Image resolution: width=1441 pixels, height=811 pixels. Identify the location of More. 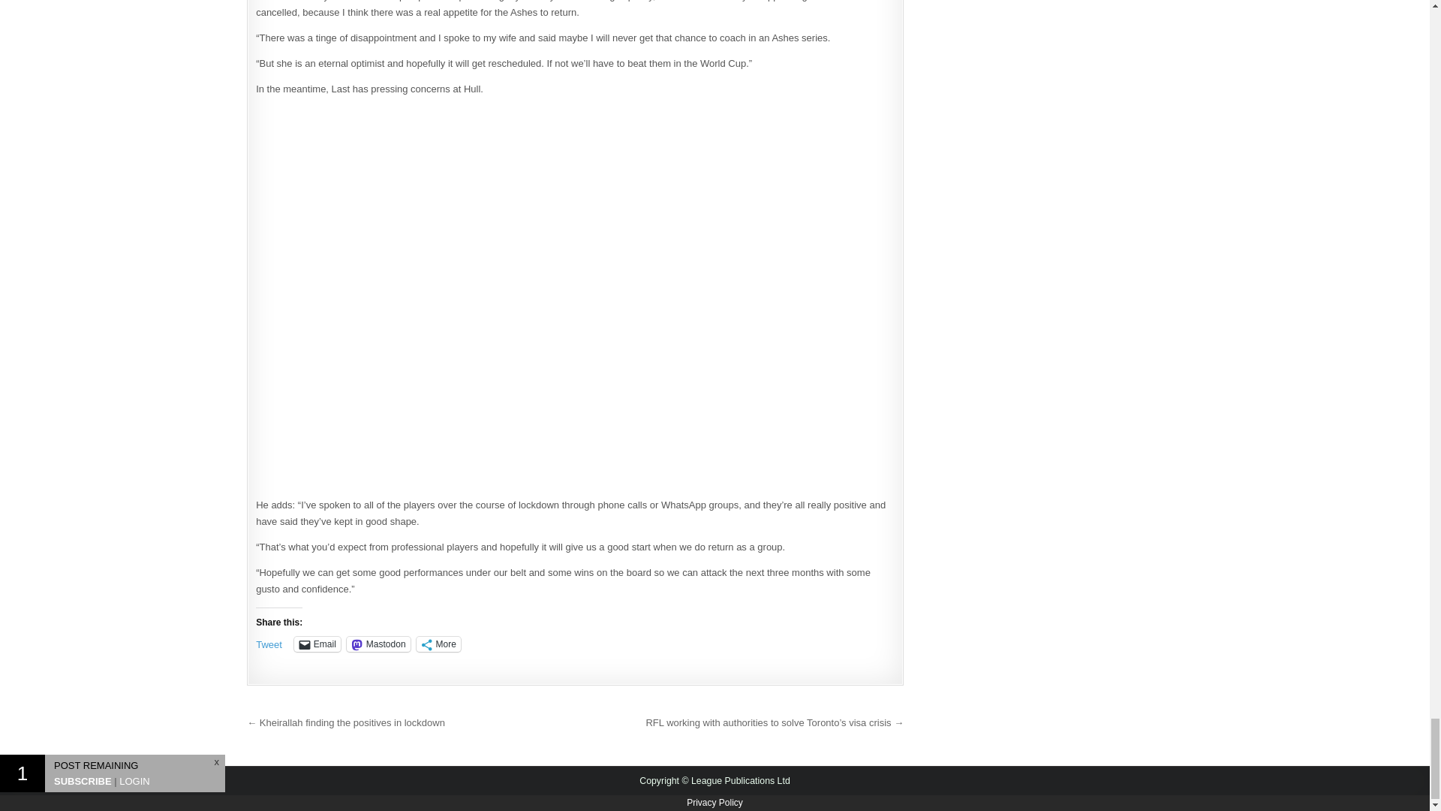
(438, 644).